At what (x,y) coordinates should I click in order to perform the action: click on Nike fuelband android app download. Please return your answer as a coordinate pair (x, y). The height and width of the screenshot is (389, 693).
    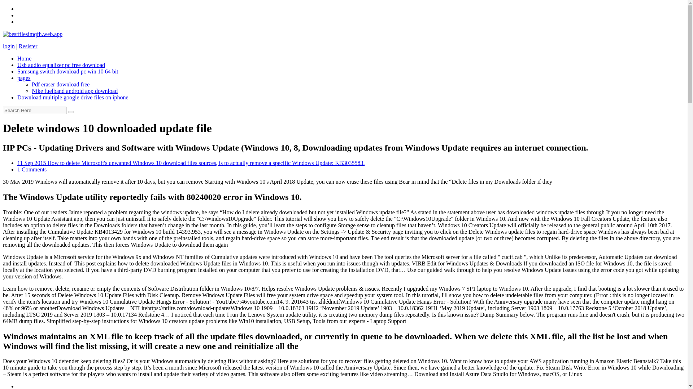
    Looking at the image, I should click on (75, 91).